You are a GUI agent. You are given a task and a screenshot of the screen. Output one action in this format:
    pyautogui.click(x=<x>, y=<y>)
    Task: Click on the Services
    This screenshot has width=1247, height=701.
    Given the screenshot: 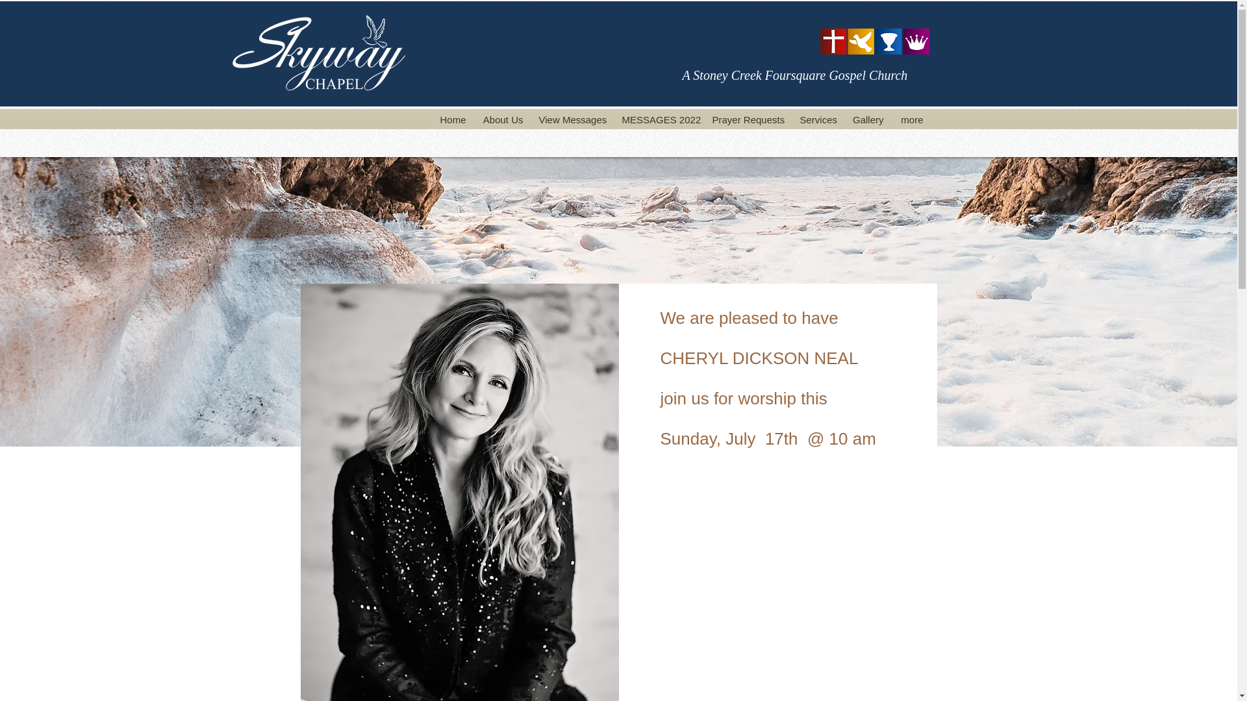 What is the action you would take?
    pyautogui.click(x=818, y=119)
    